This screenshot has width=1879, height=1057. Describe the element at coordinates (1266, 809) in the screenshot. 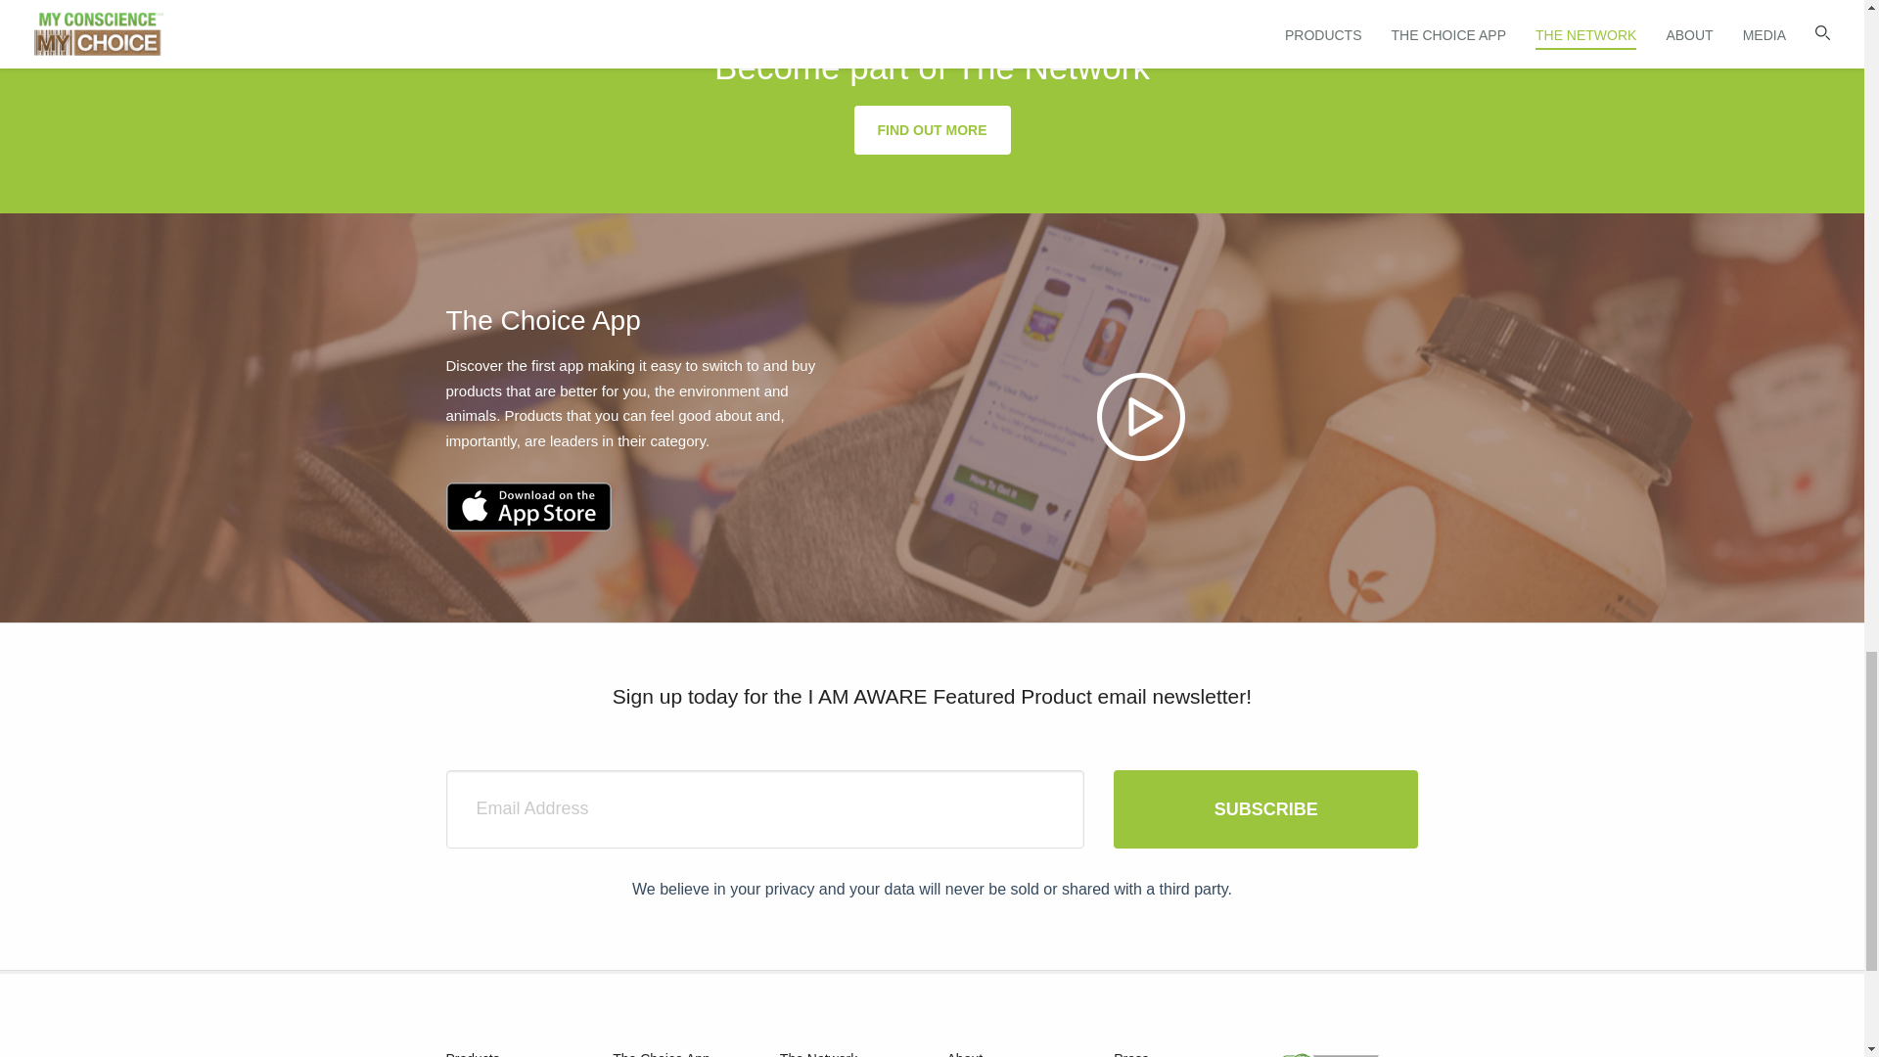

I see `SUBSCRIBE` at that location.